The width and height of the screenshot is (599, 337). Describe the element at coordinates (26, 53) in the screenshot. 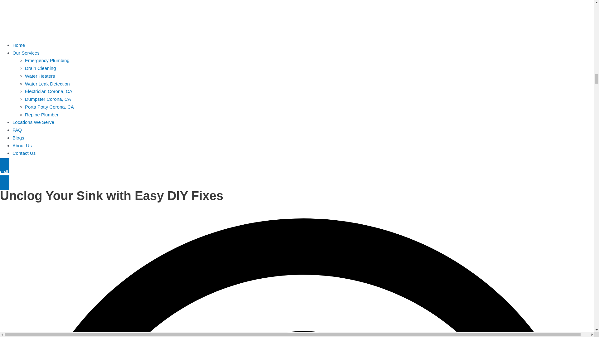

I see `Our Services` at that location.